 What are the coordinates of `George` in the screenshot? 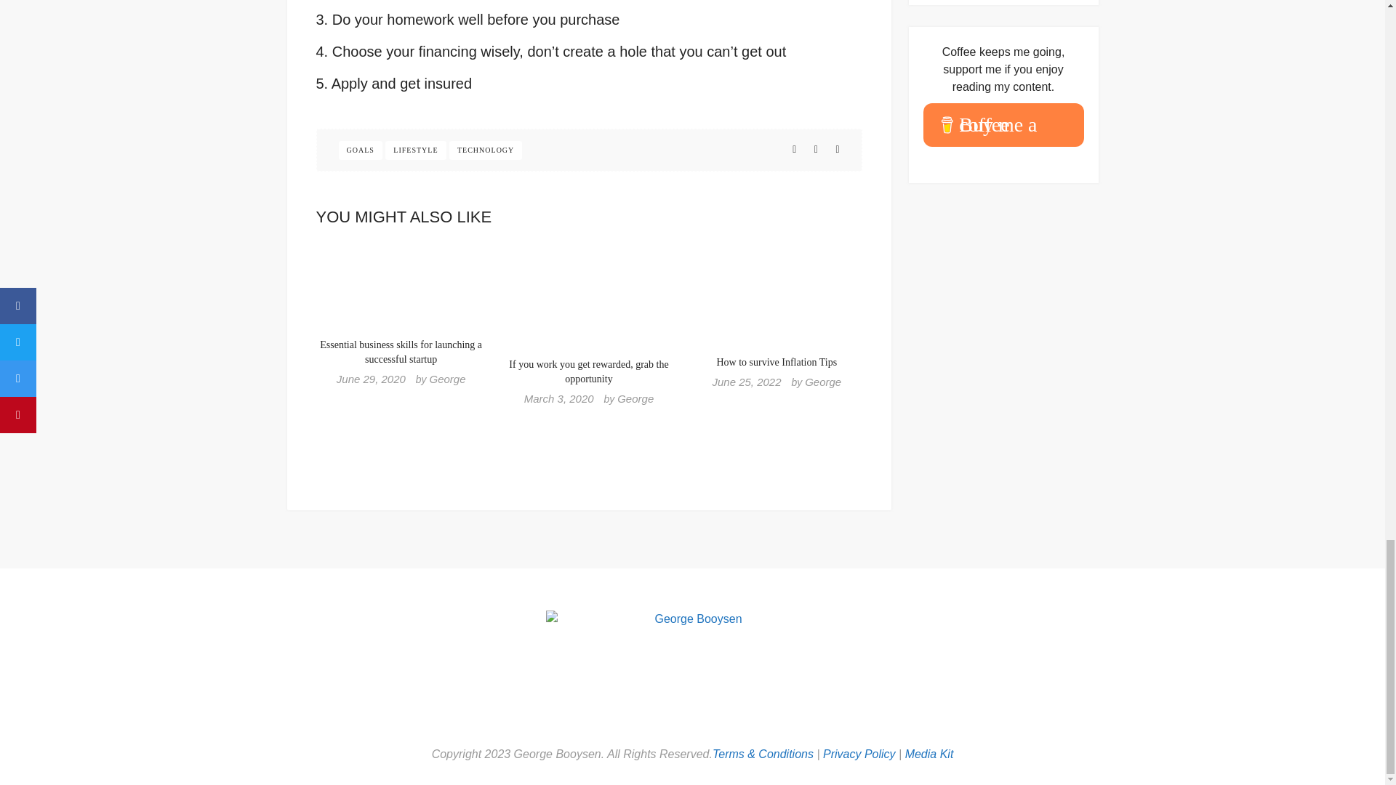 It's located at (823, 382).